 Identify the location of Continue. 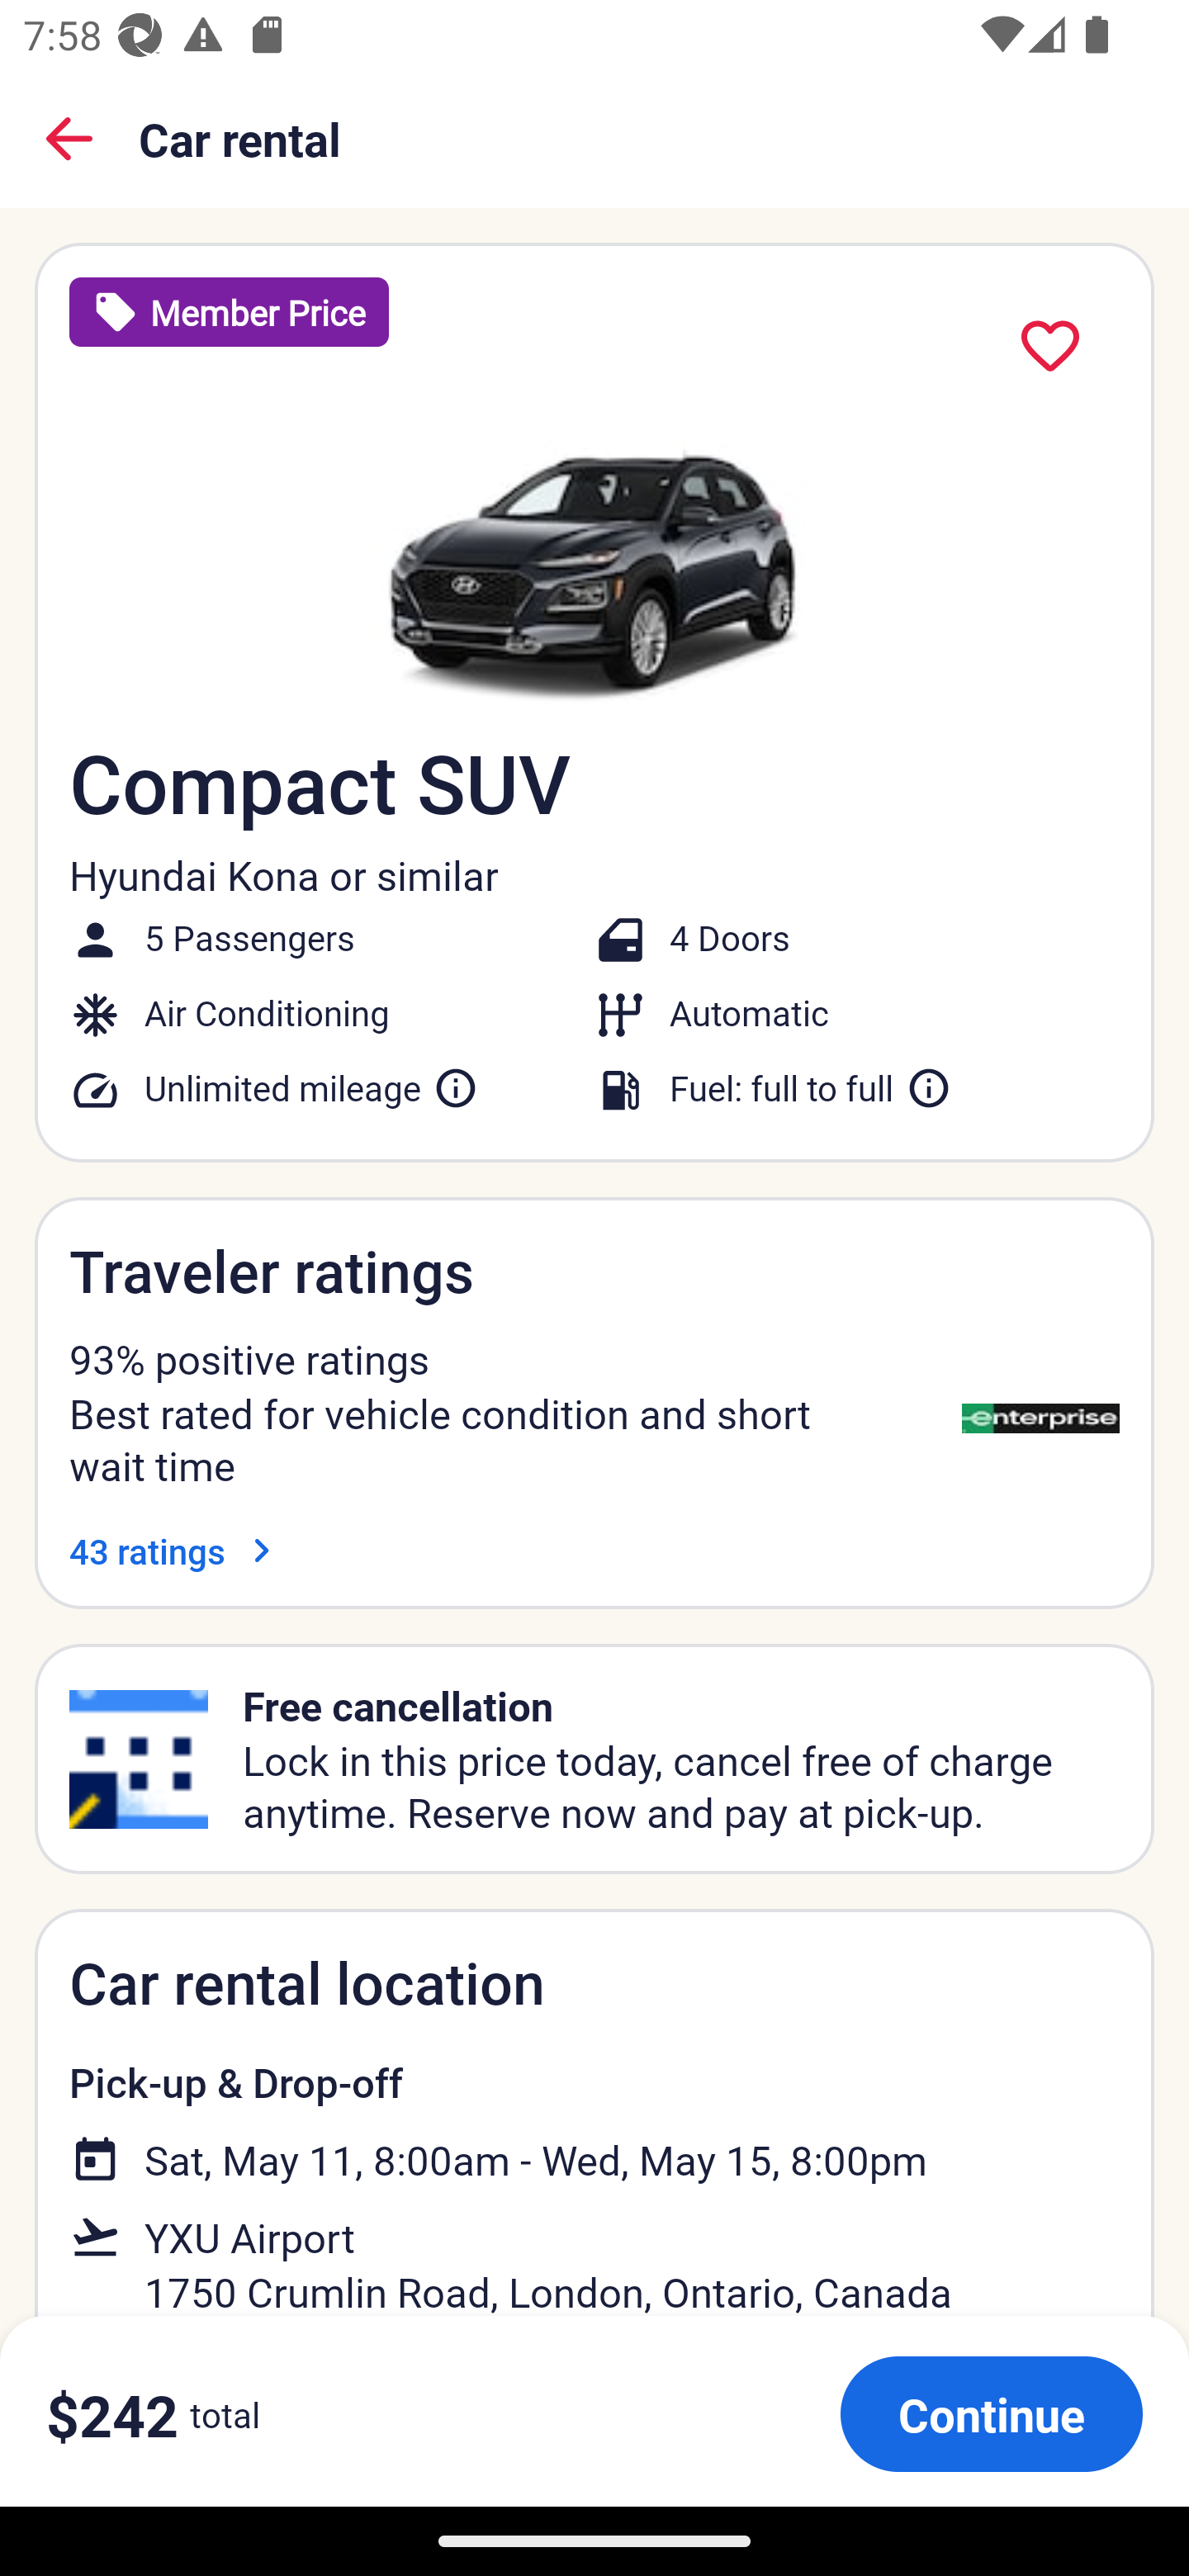
(991, 2413).